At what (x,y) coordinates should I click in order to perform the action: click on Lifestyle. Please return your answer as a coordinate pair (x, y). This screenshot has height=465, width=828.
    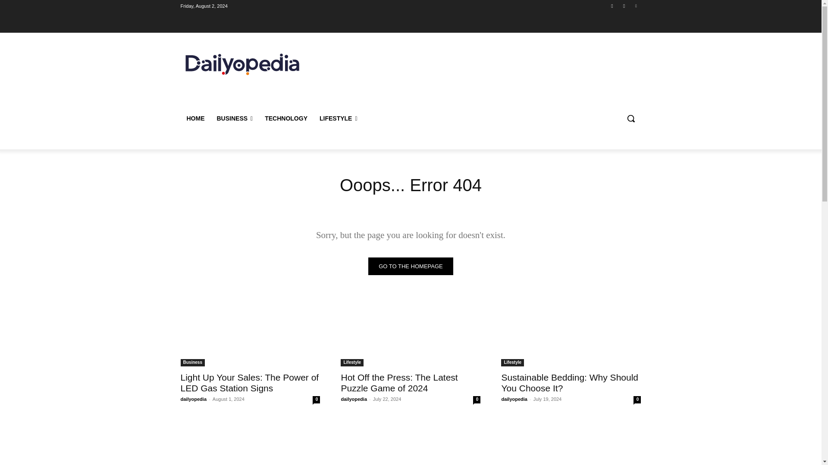
    Looking at the image, I should click on (352, 363).